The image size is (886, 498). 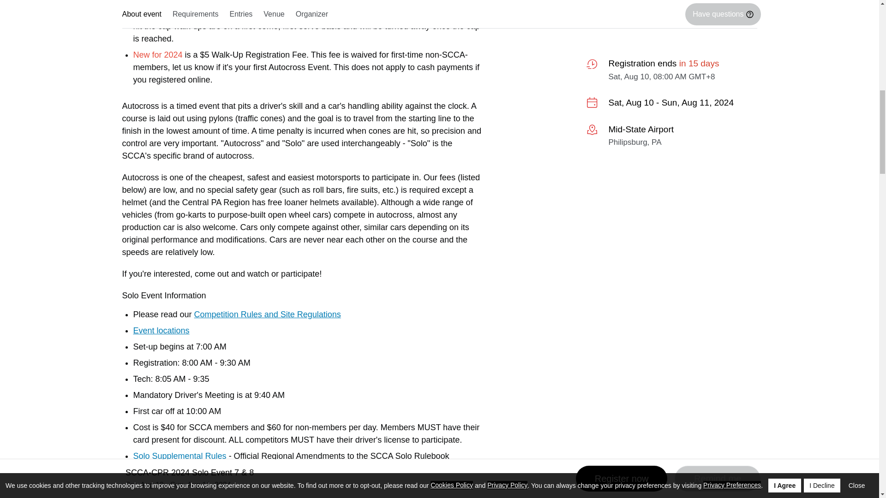 I want to click on Event locations, so click(x=161, y=330).